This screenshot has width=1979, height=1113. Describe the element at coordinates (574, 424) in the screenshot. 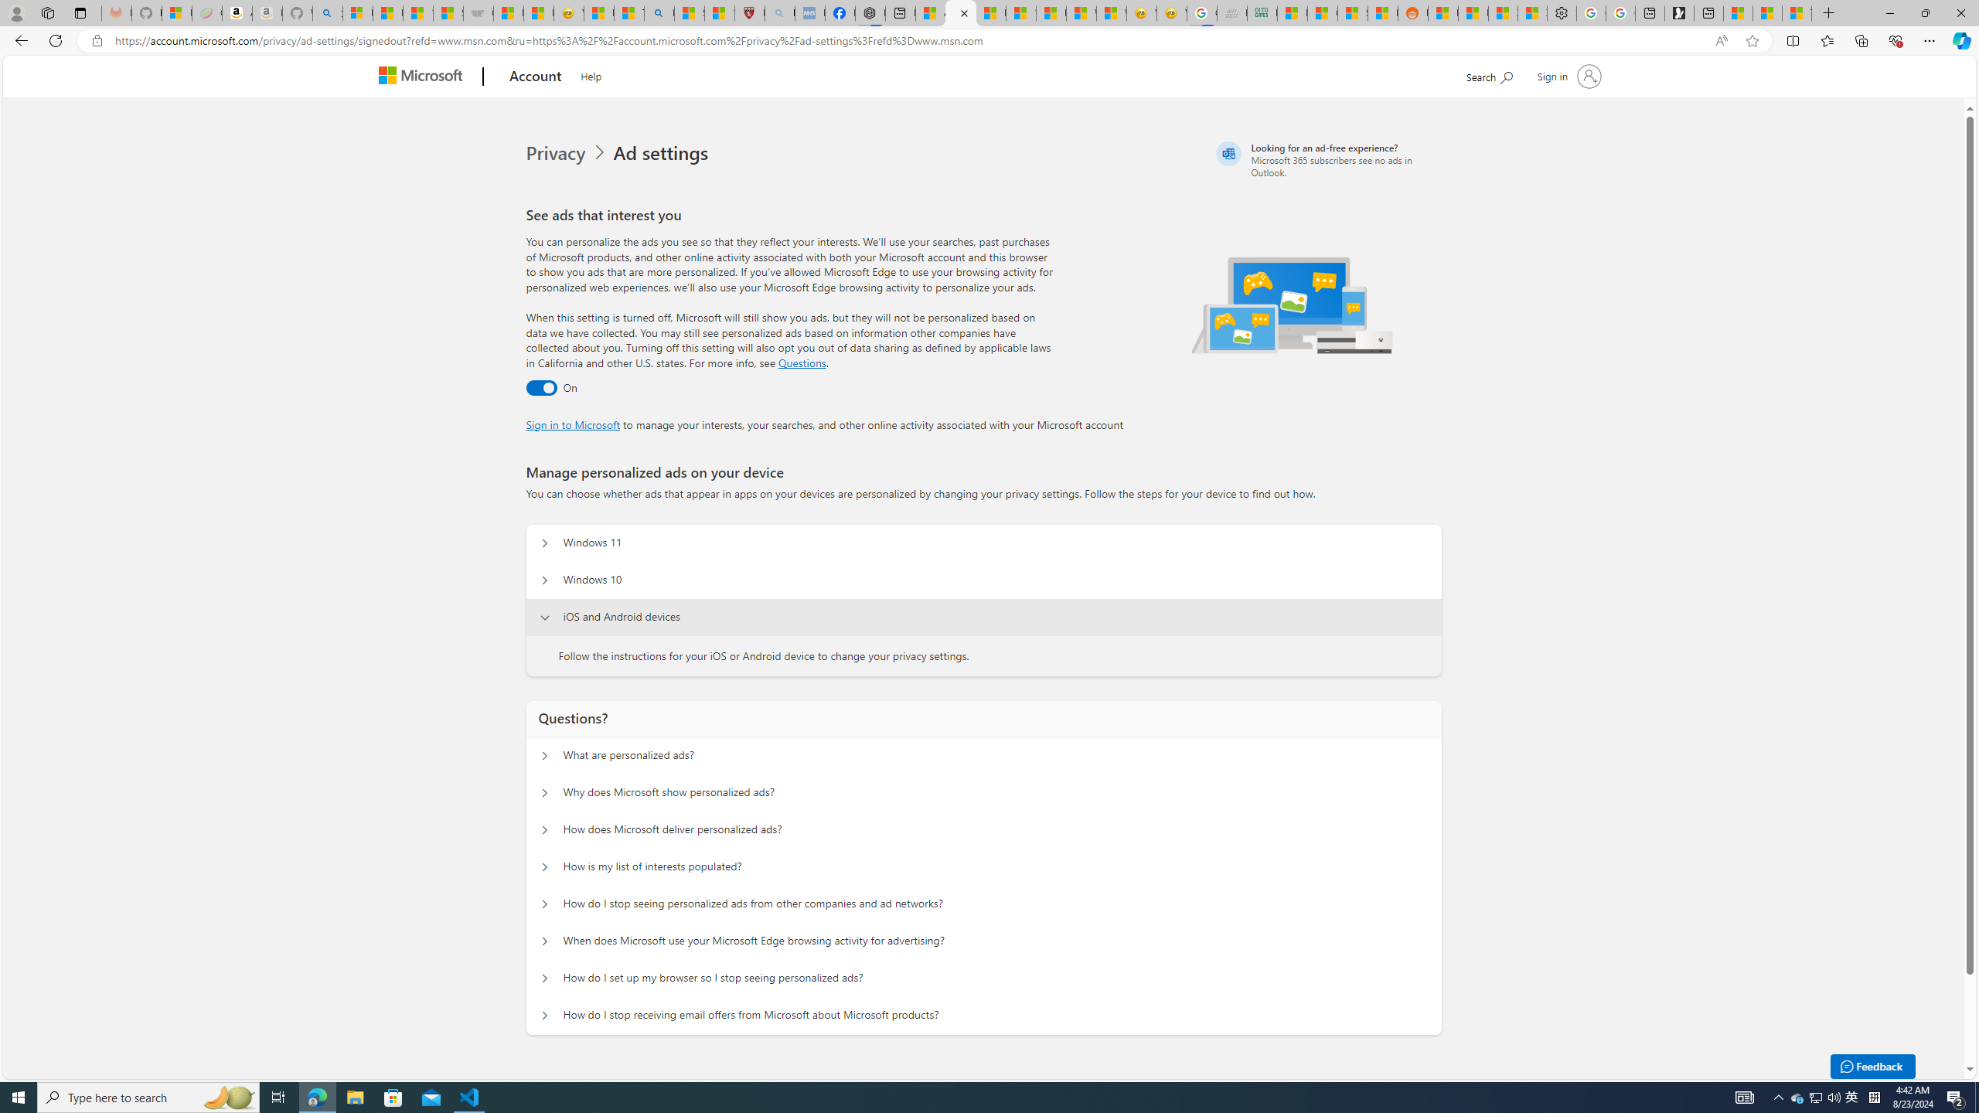

I see `Sign in to Microsoft` at that location.